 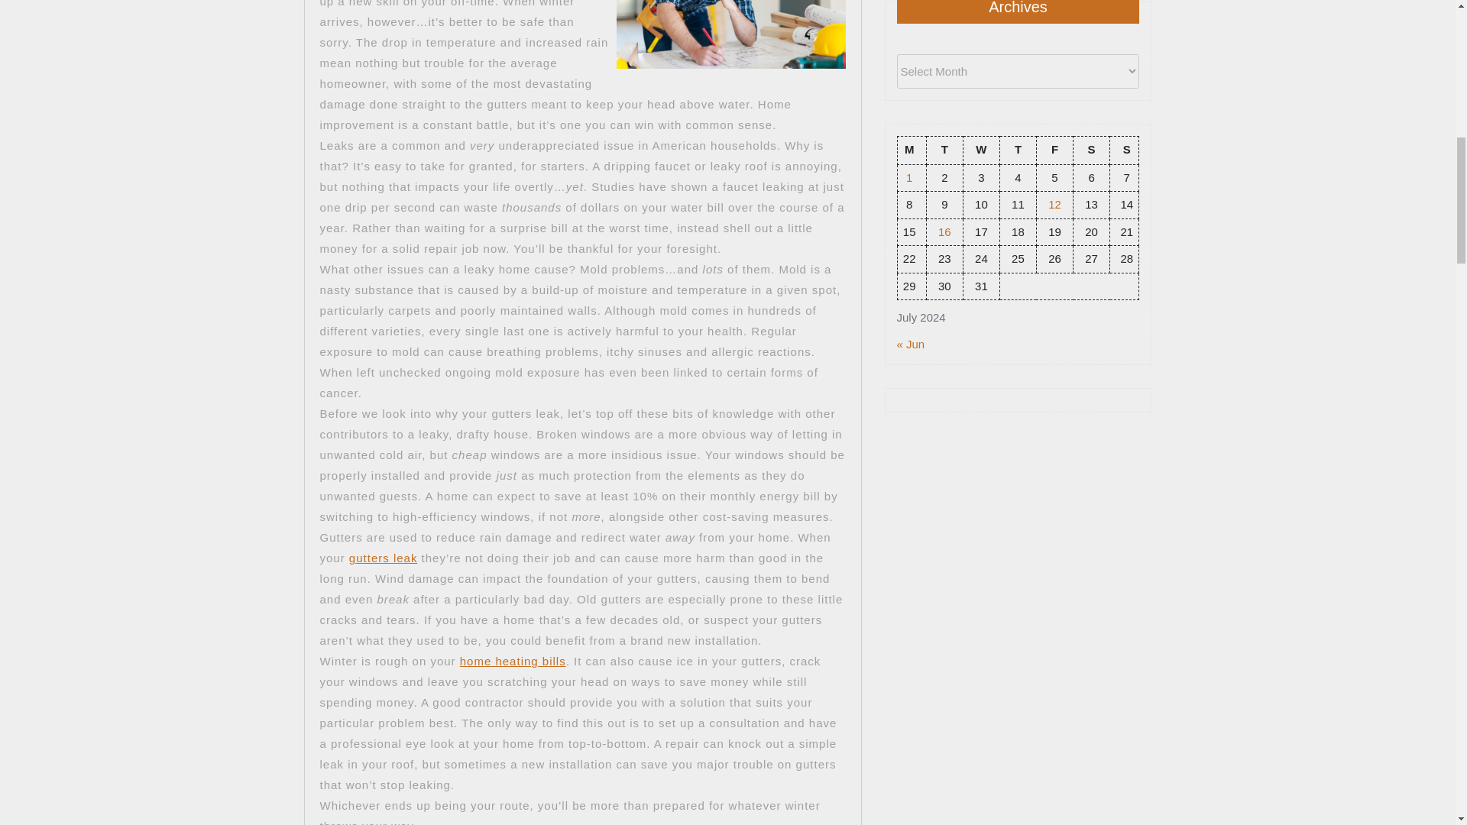 What do you see at coordinates (513, 661) in the screenshot?
I see `home heating bills` at bounding box center [513, 661].